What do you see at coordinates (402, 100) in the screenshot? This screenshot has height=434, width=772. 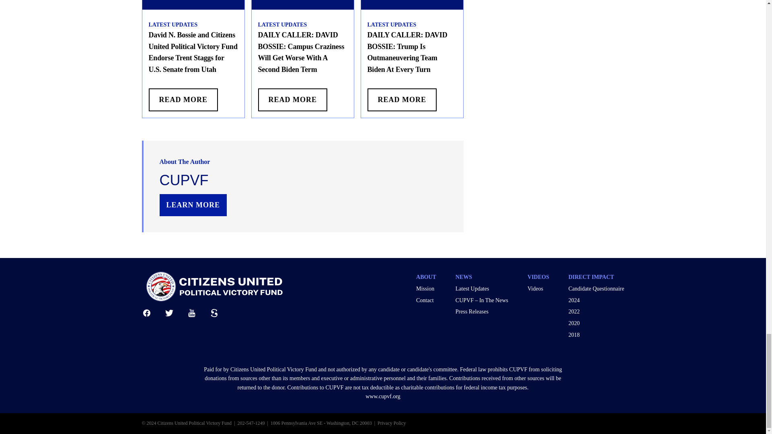 I see `READ MORE` at bounding box center [402, 100].